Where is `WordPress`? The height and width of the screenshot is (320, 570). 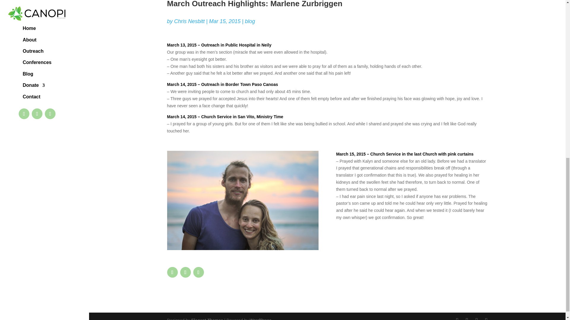 WordPress is located at coordinates (261, 319).